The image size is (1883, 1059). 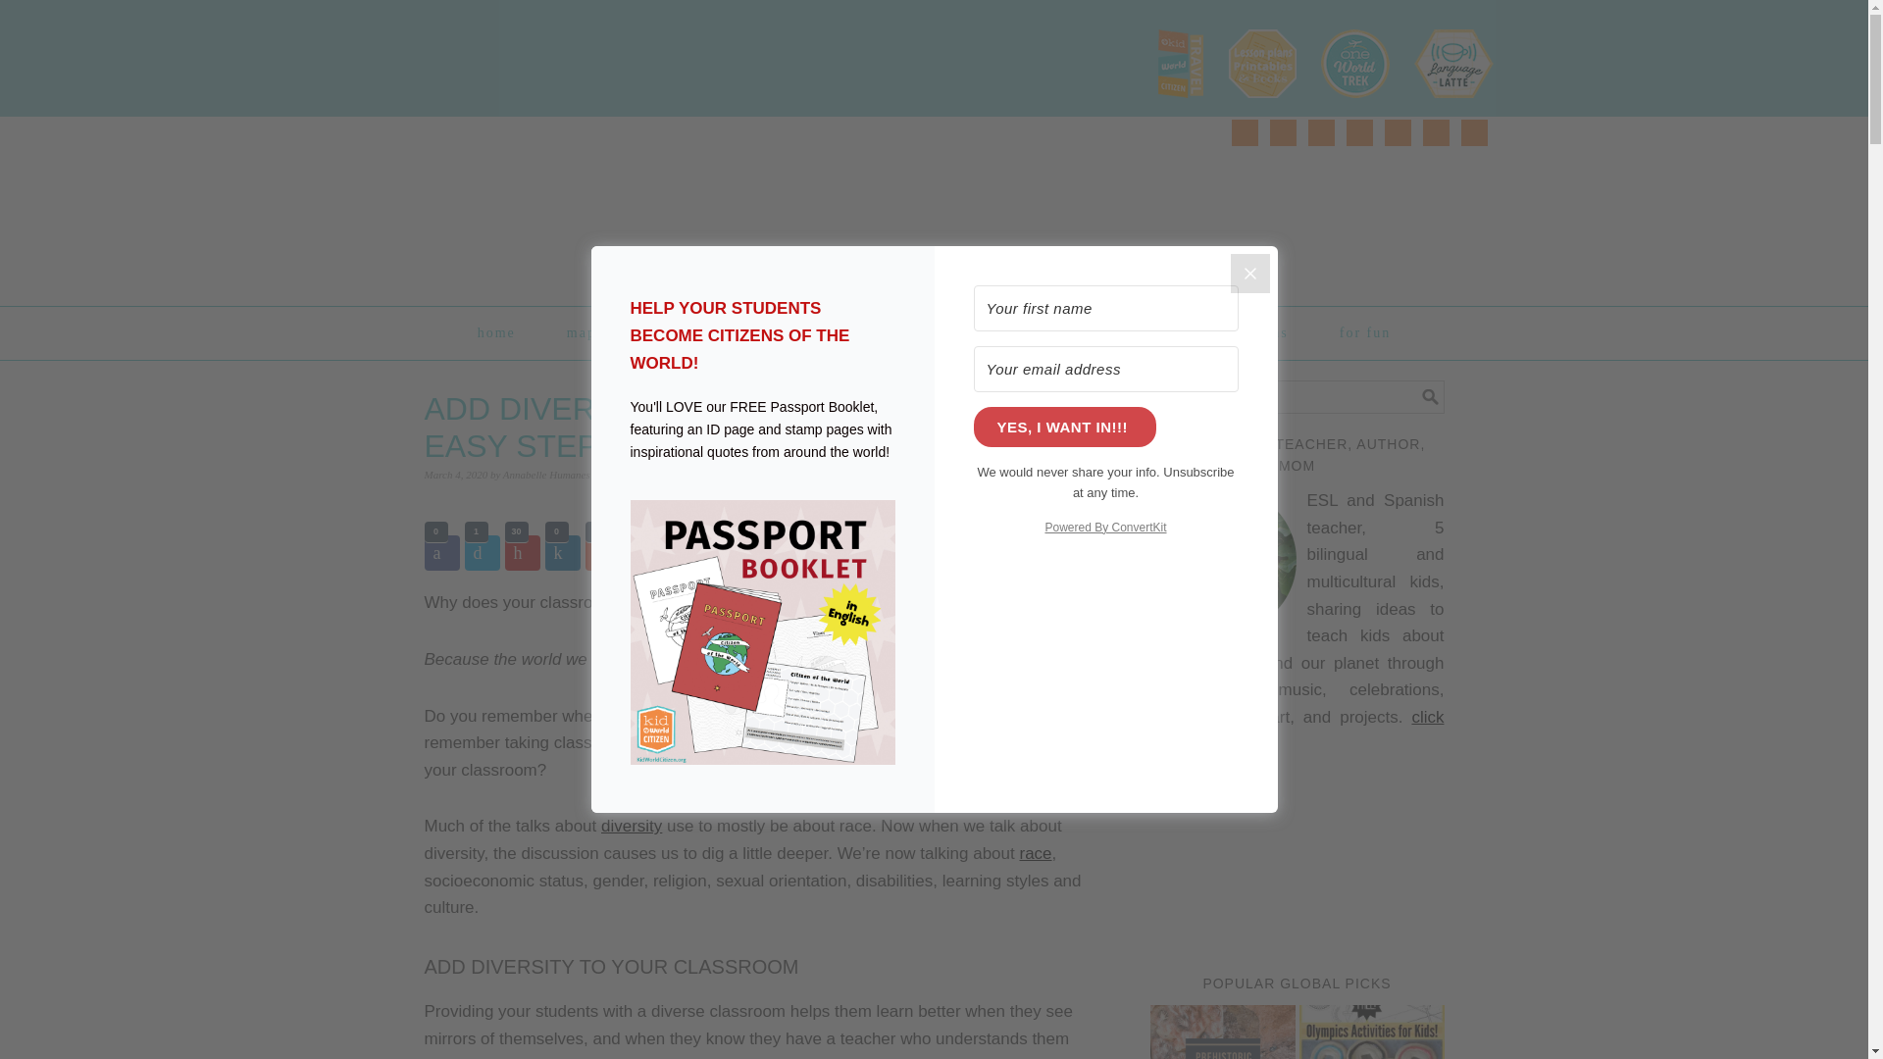 I want to click on celebrations, so click(x=1243, y=332).